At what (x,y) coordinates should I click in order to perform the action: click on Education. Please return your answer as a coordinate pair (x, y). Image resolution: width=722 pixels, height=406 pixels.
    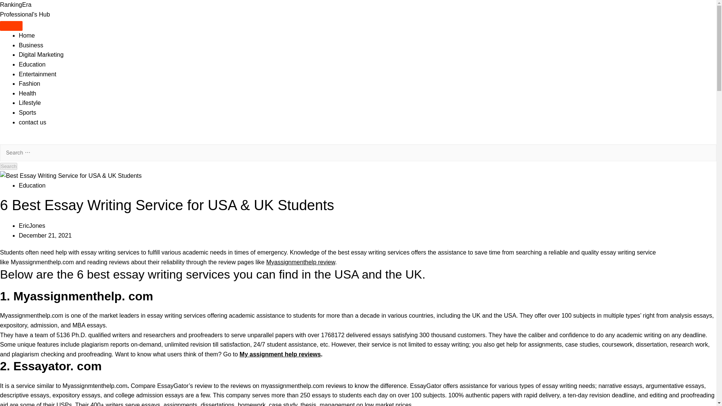
    Looking at the image, I should click on (32, 65).